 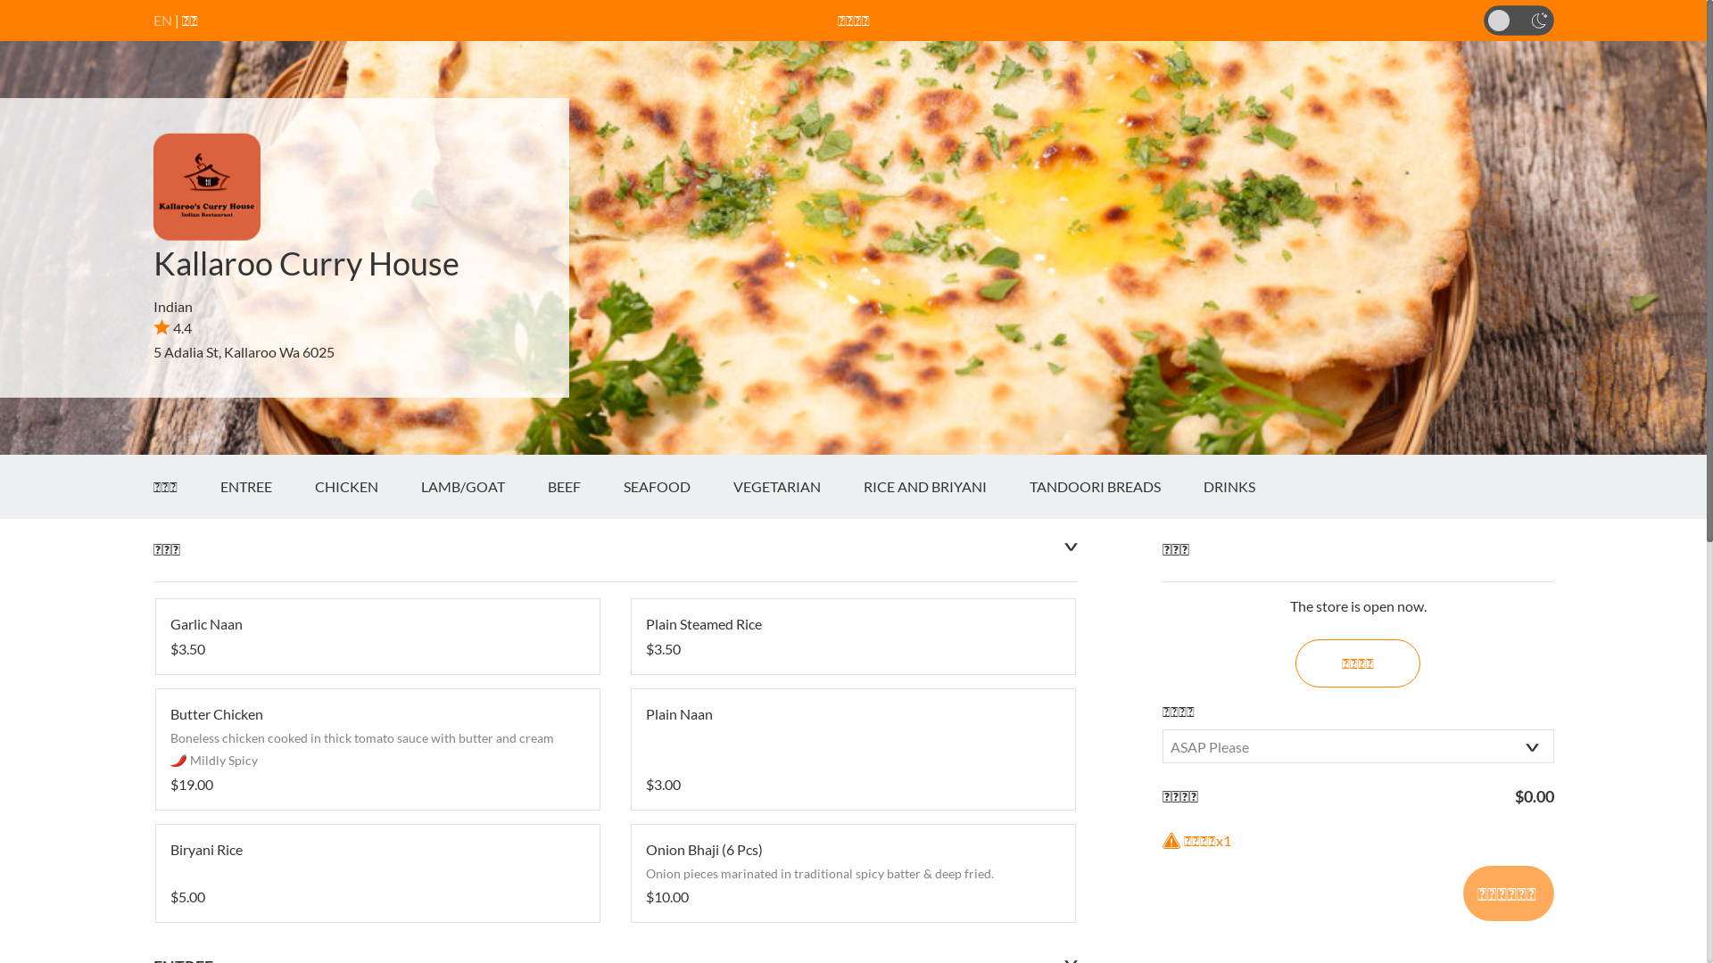 I want to click on EN, so click(x=162, y=20).